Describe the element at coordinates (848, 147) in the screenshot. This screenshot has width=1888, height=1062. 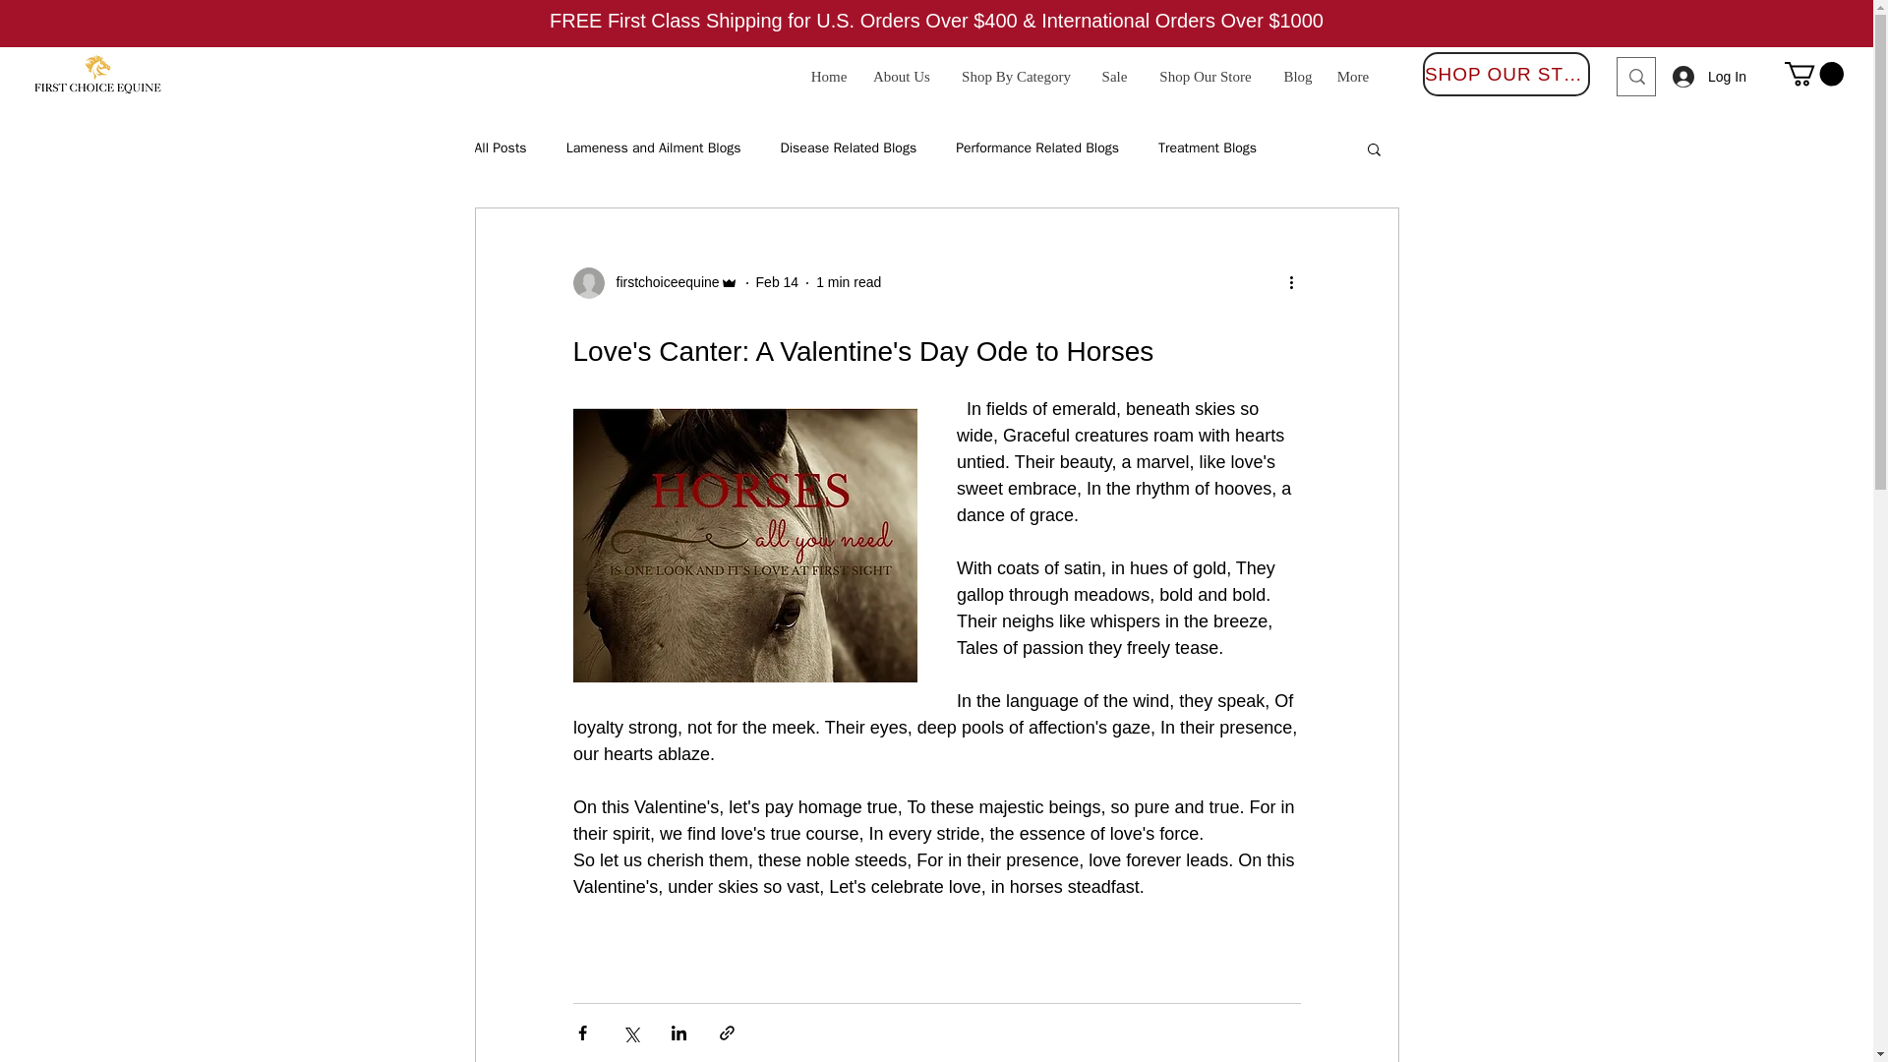
I see `Disease Related Blogs` at that location.